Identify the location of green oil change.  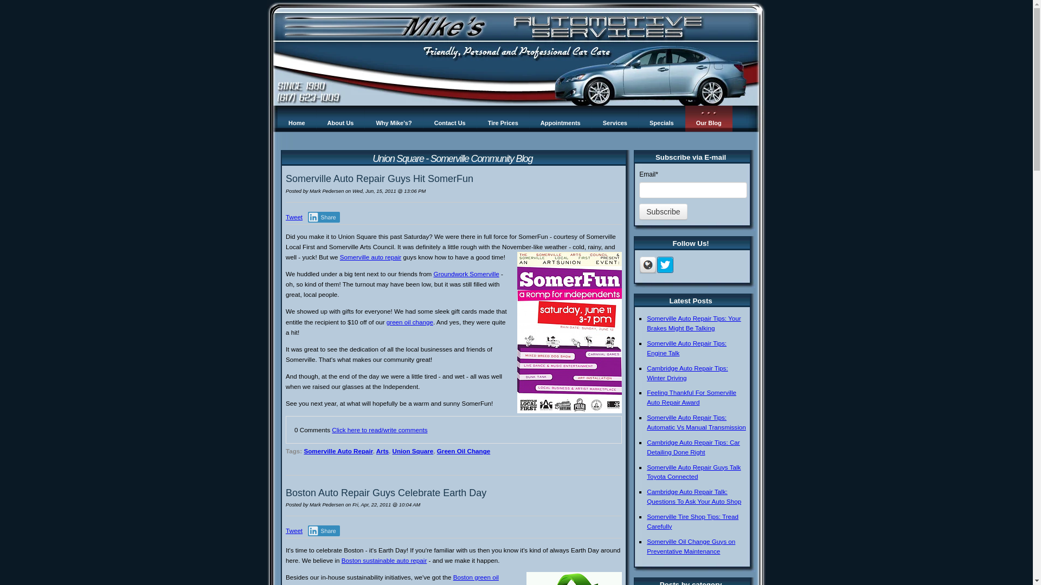
(409, 322).